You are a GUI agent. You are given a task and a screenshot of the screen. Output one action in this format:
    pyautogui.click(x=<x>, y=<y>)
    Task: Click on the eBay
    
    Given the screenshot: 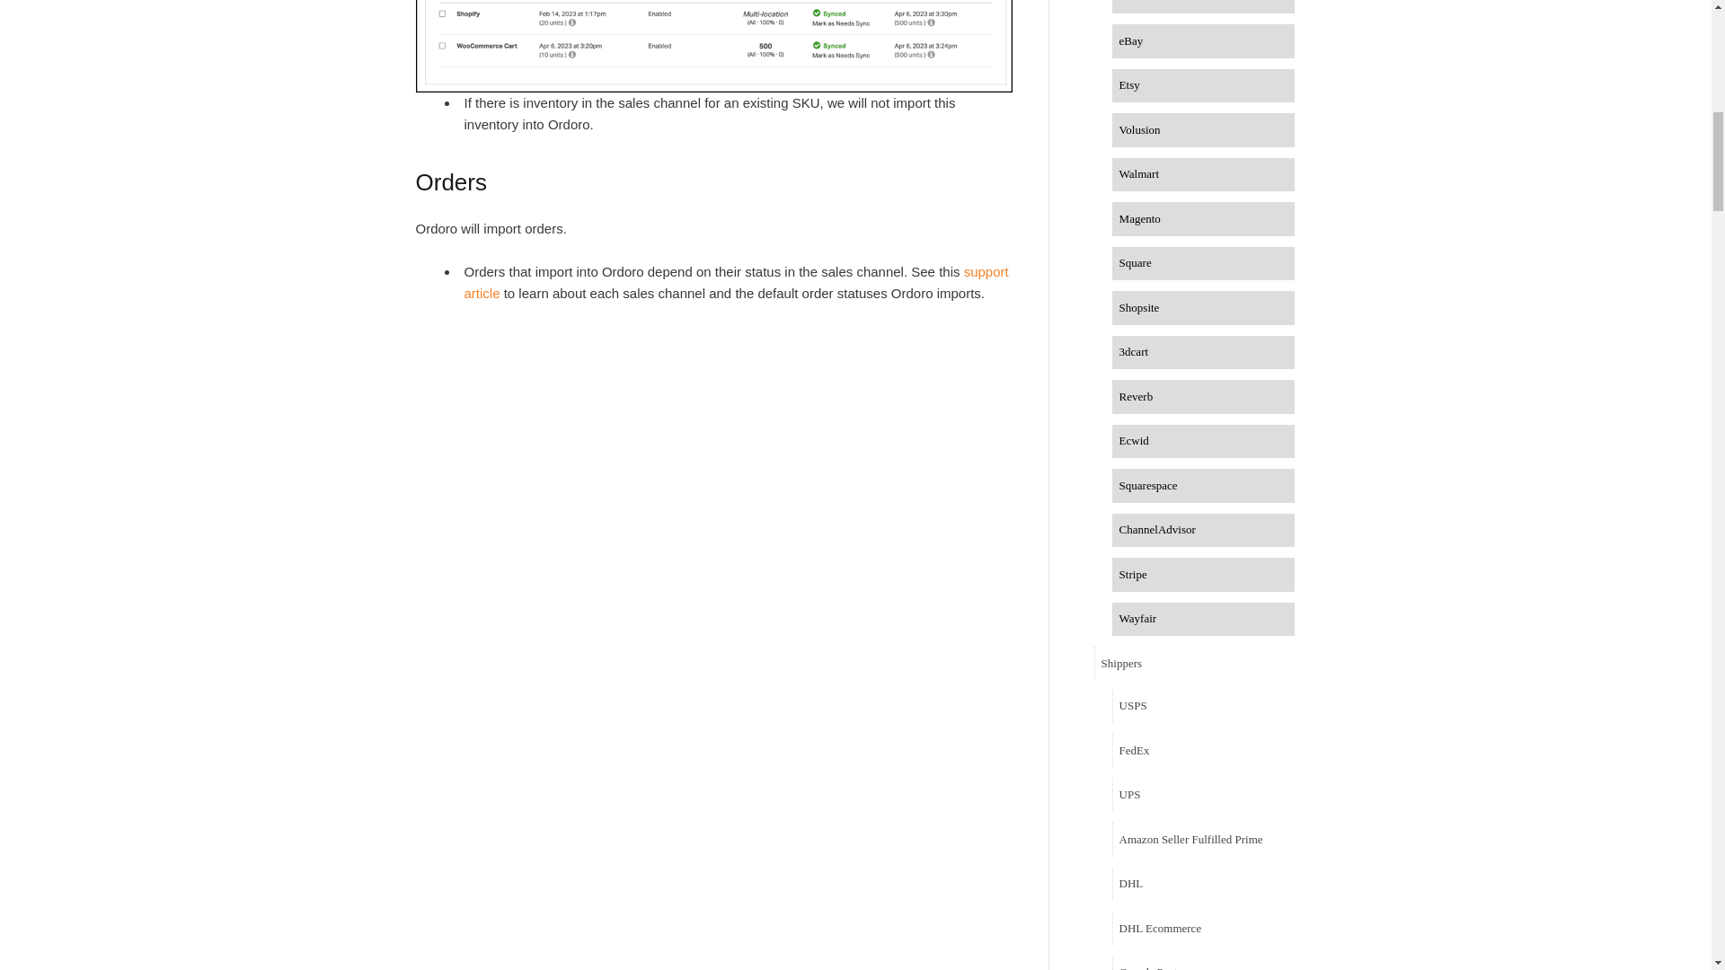 What is the action you would take?
    pyautogui.click(x=1204, y=41)
    